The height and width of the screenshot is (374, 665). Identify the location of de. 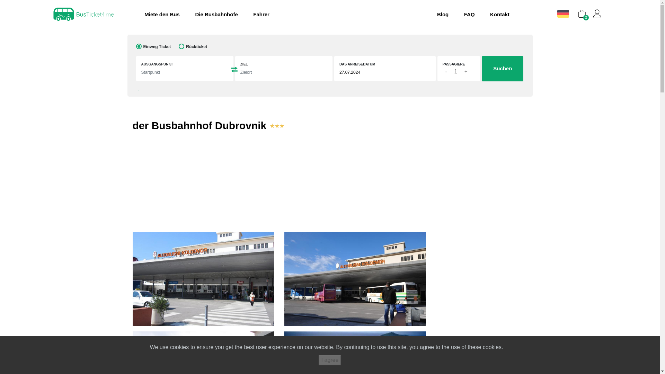
(564, 14).